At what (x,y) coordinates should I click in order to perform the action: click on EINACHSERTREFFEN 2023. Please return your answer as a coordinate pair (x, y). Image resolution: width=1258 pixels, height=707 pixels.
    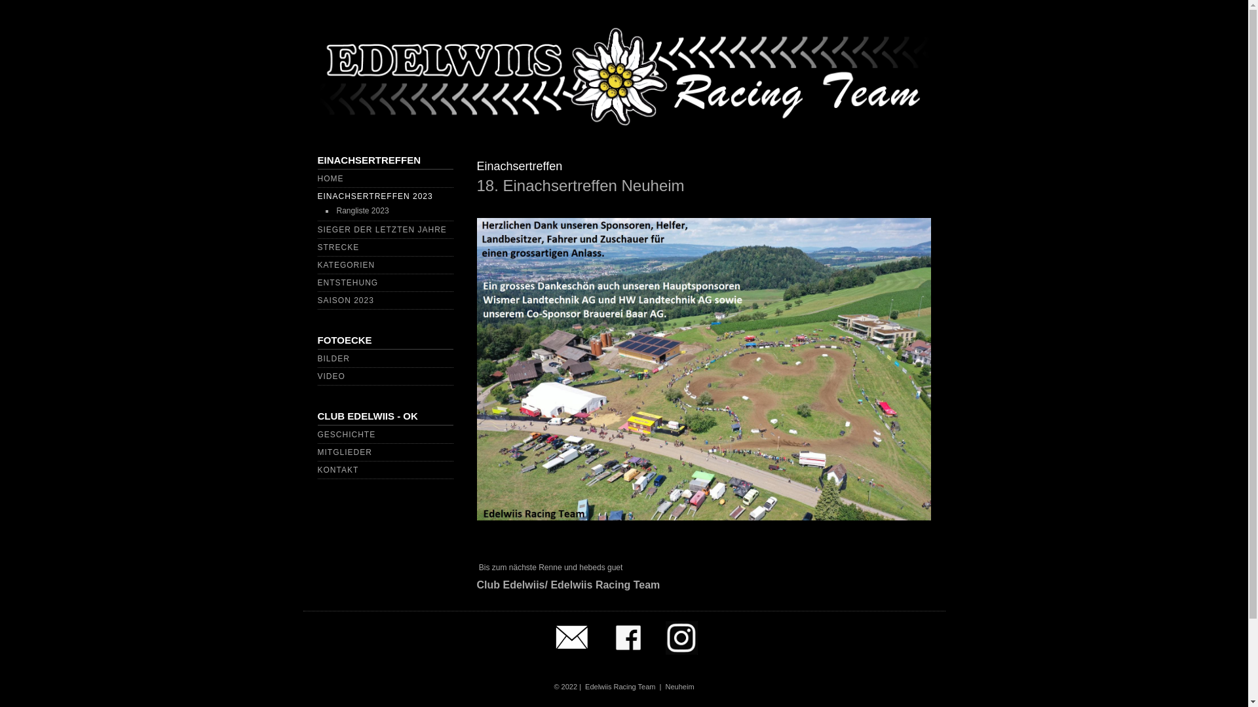
    Looking at the image, I should click on (375, 196).